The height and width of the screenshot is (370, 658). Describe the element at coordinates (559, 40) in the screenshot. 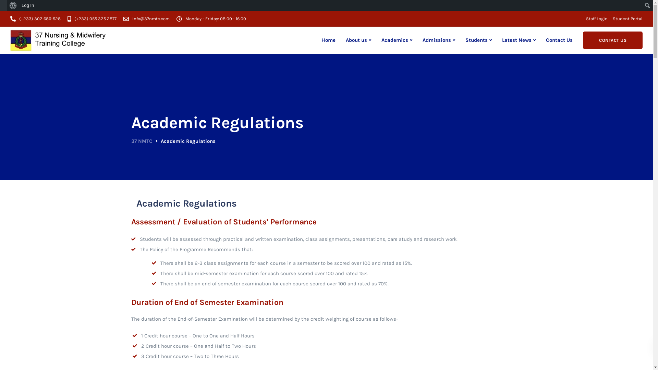

I see `Contact Us` at that location.